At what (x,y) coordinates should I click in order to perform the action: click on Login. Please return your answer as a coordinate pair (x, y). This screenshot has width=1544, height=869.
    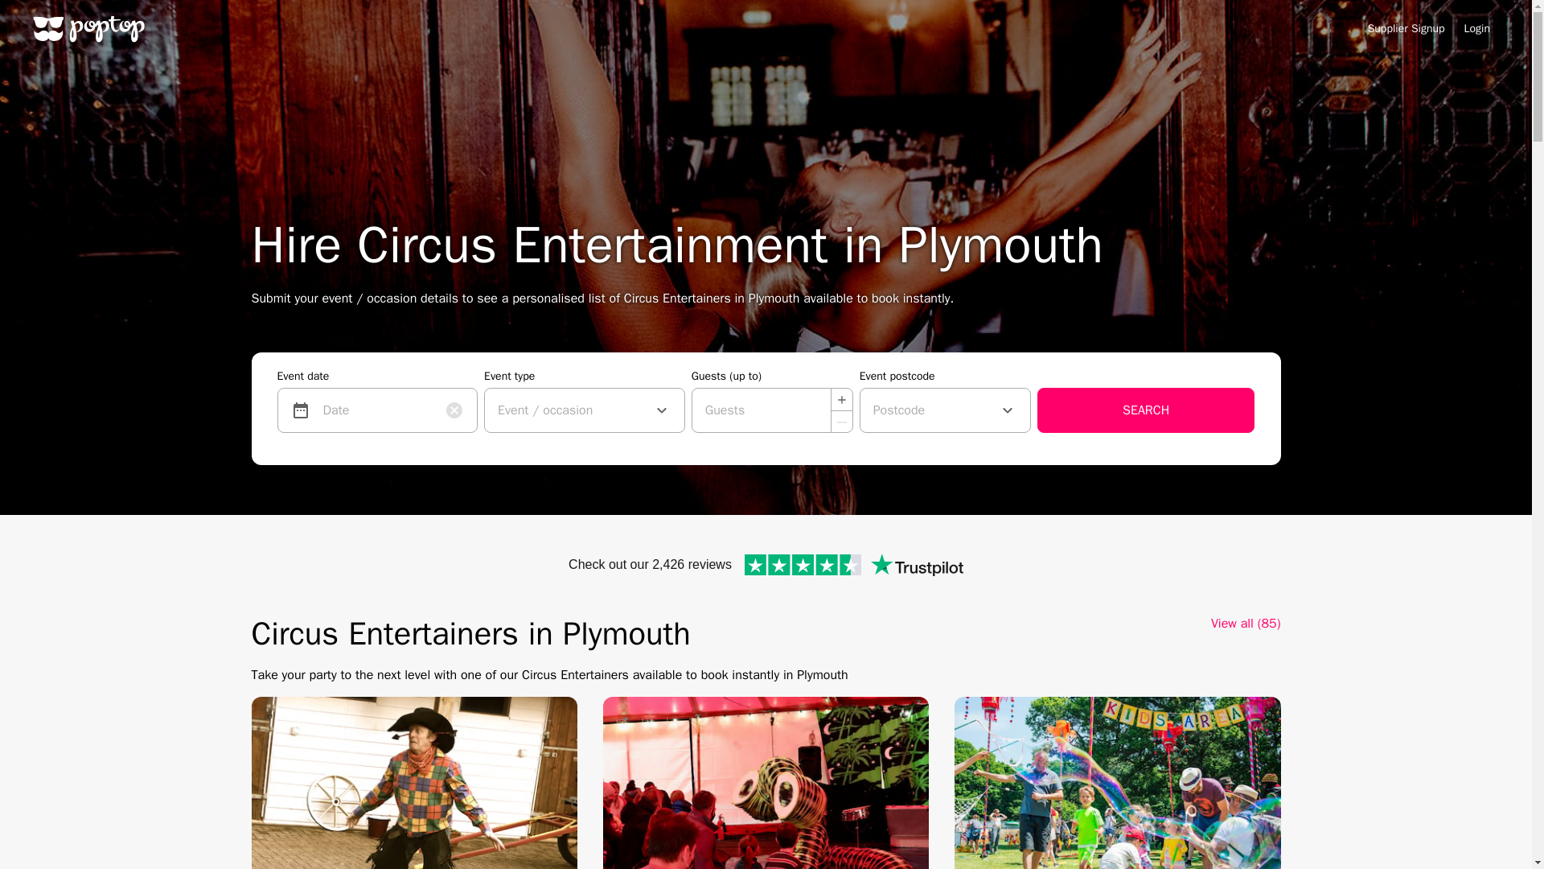
    Looking at the image, I should click on (1476, 29).